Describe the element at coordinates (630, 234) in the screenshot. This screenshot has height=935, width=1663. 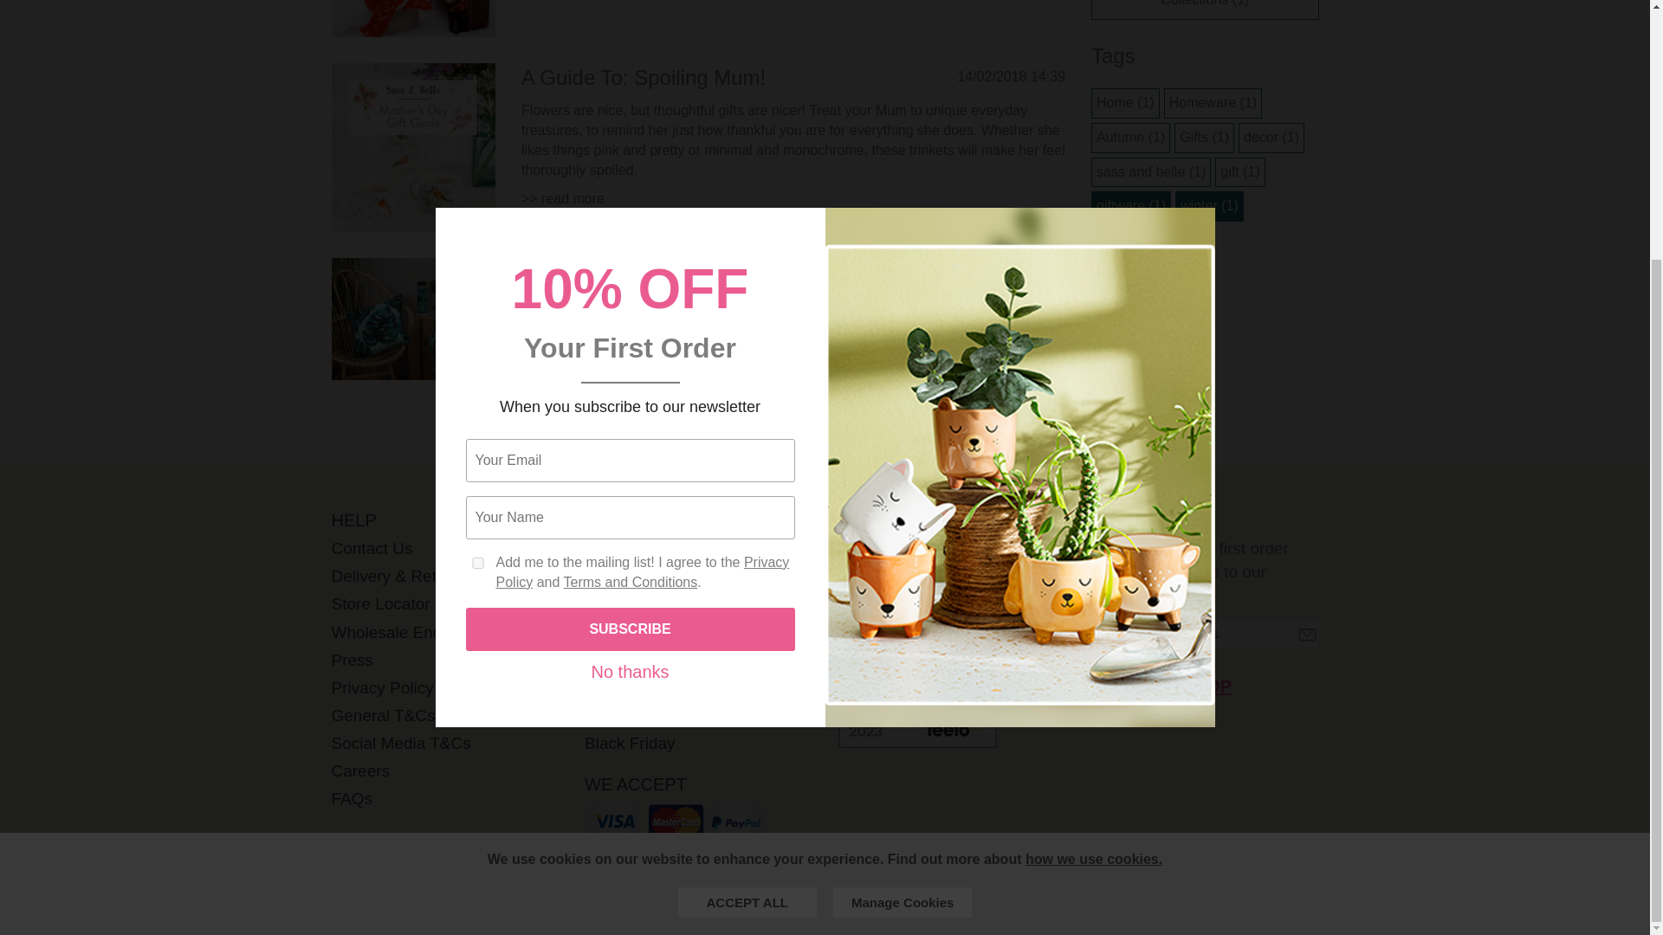
I see `Terms and Conditions` at that location.